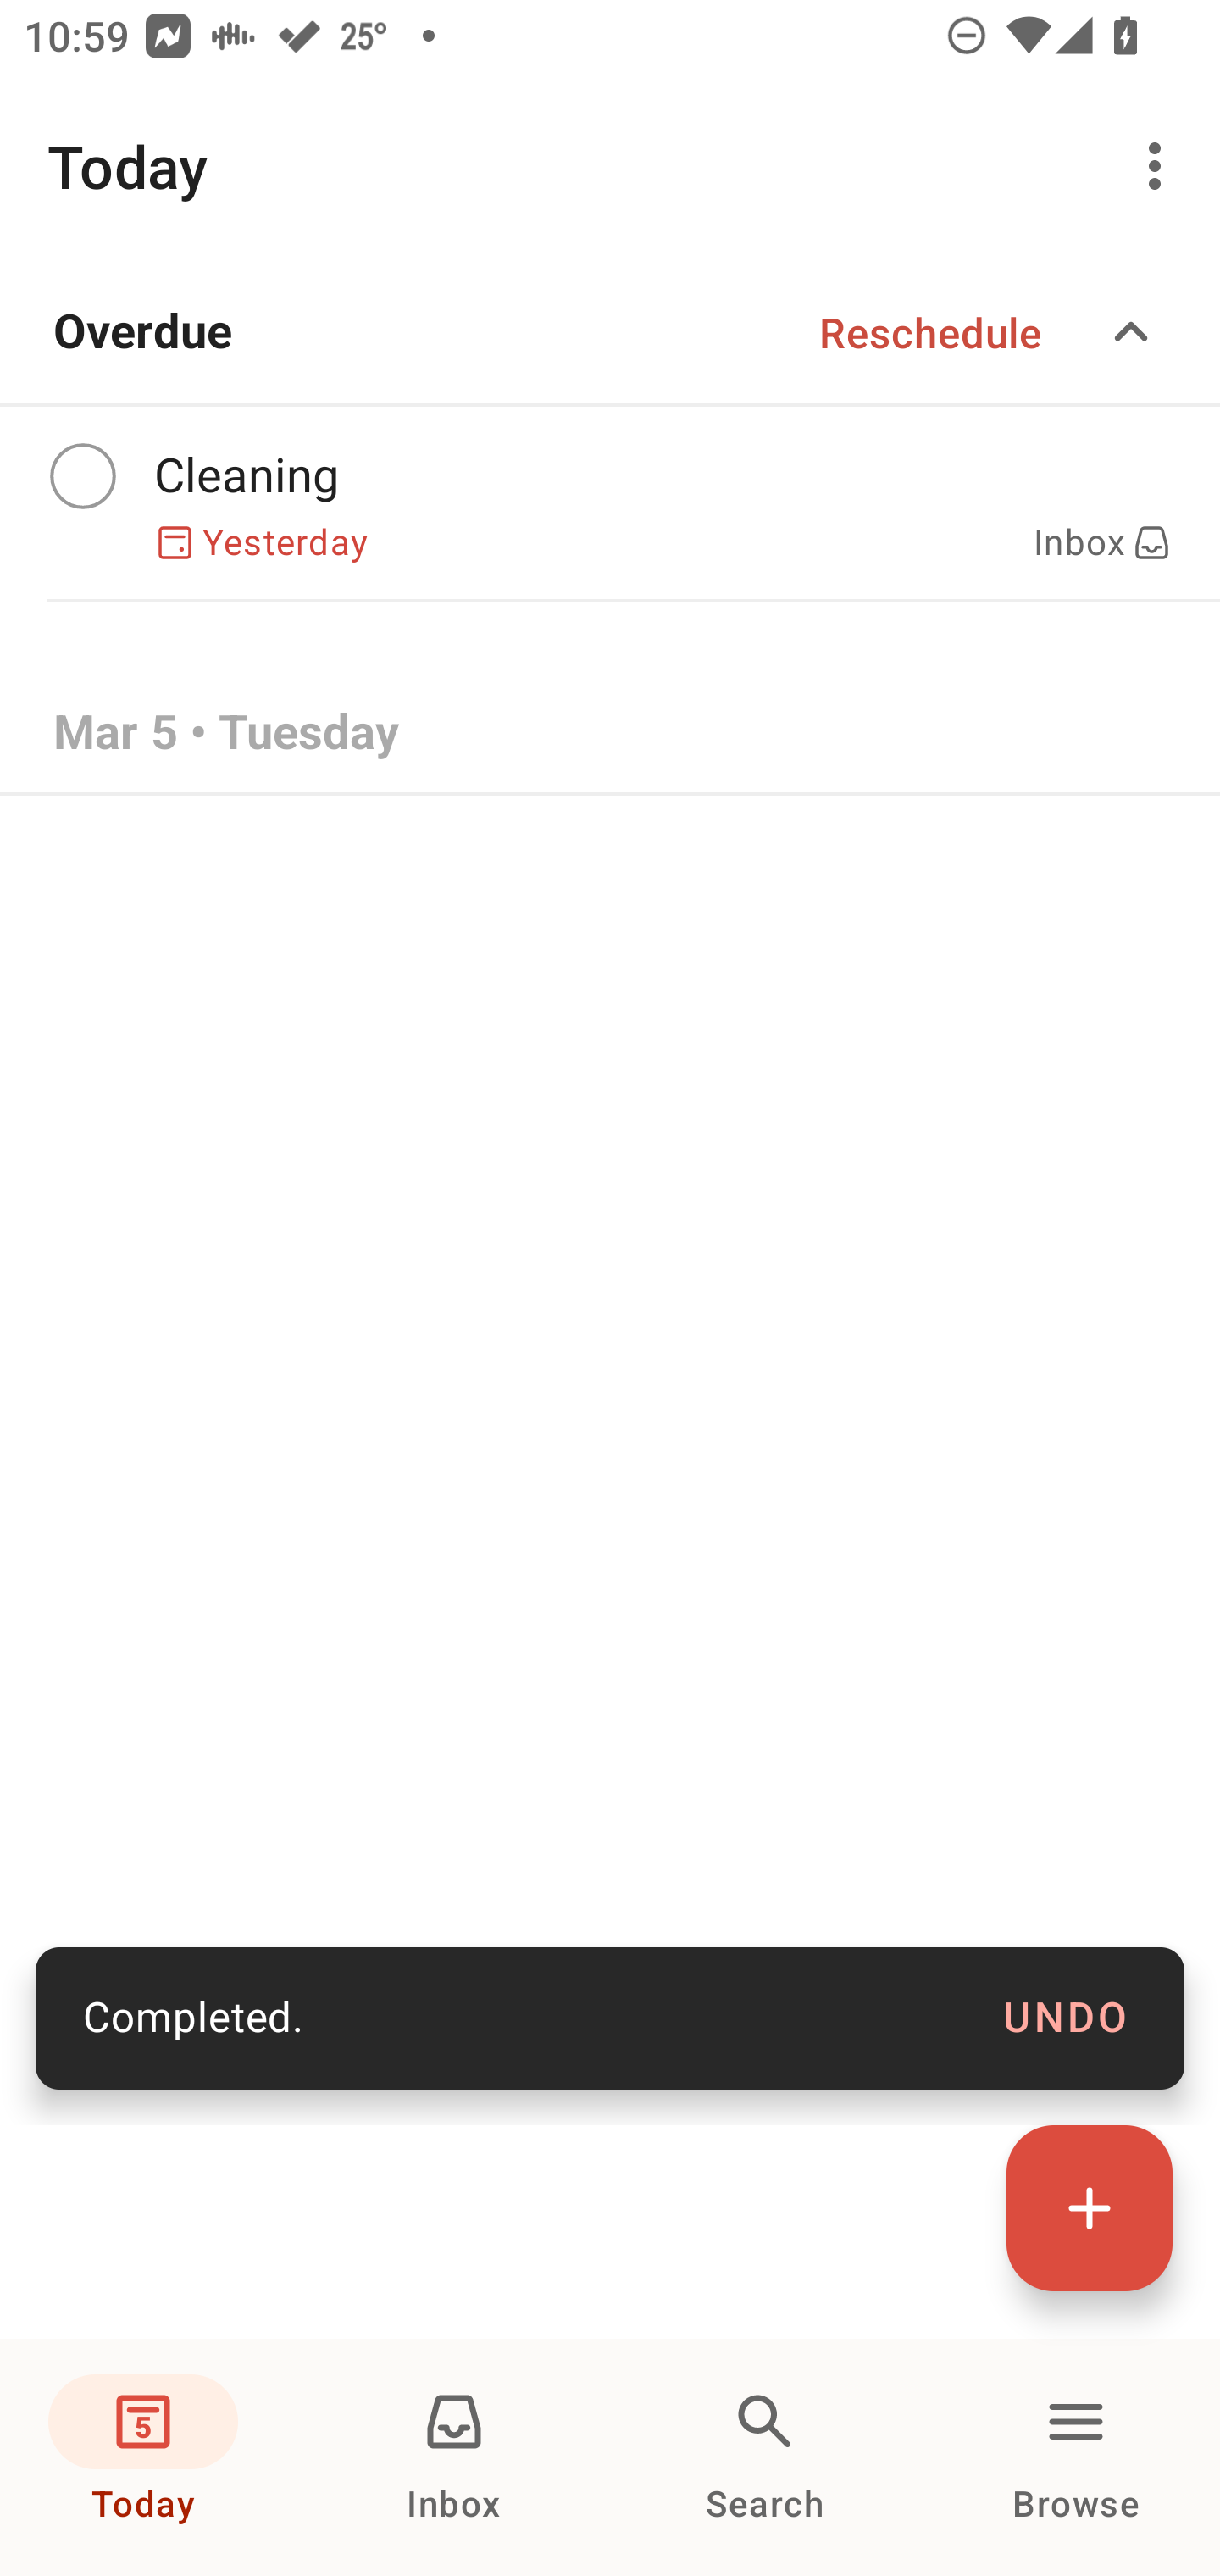 This screenshot has height=2576, width=1220. What do you see at coordinates (610, 734) in the screenshot?
I see `Mar 5 • Tuesday` at bounding box center [610, 734].